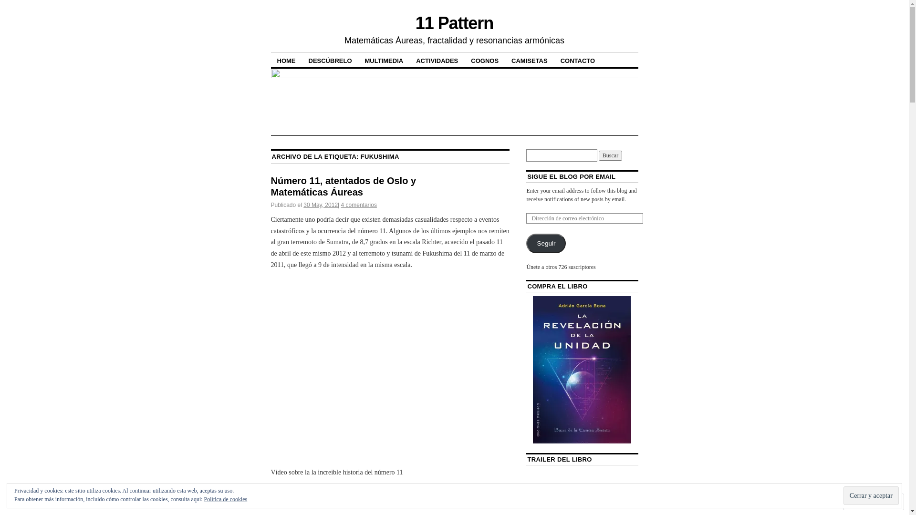 The image size is (916, 515). I want to click on ACTIVIDADES, so click(437, 60).